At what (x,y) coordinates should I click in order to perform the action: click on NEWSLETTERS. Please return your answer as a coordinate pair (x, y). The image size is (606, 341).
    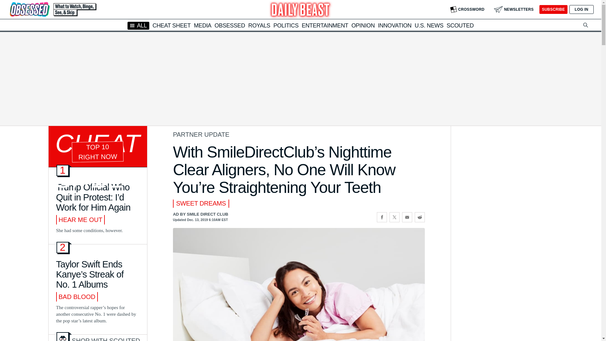
    Looking at the image, I should click on (514, 9).